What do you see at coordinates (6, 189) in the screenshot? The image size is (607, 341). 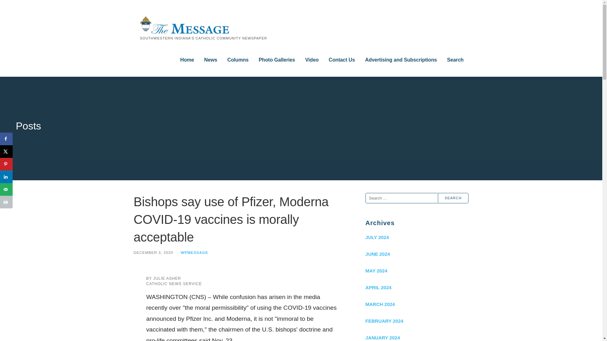 I see `Send over email` at bounding box center [6, 189].